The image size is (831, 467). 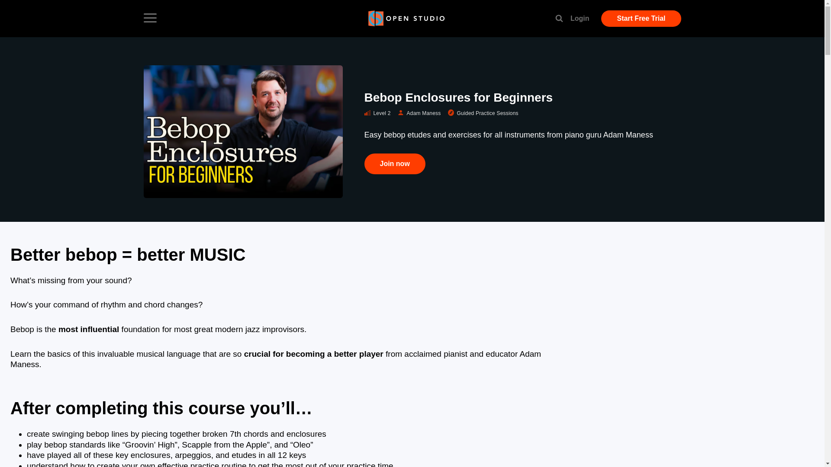 I want to click on Adam Maness, so click(x=421, y=113).